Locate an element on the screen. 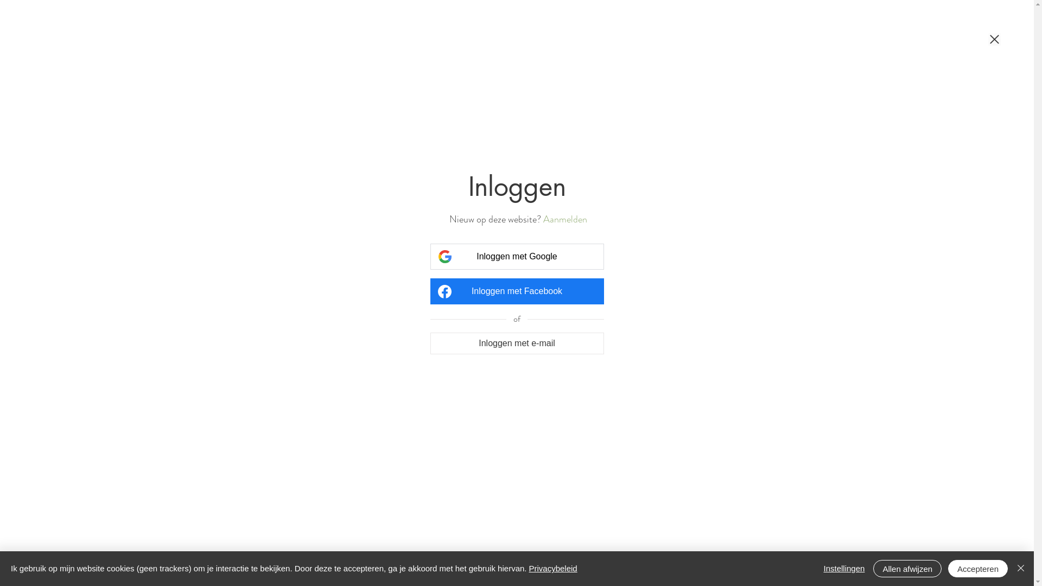  Aanmelden is located at coordinates (564, 219).